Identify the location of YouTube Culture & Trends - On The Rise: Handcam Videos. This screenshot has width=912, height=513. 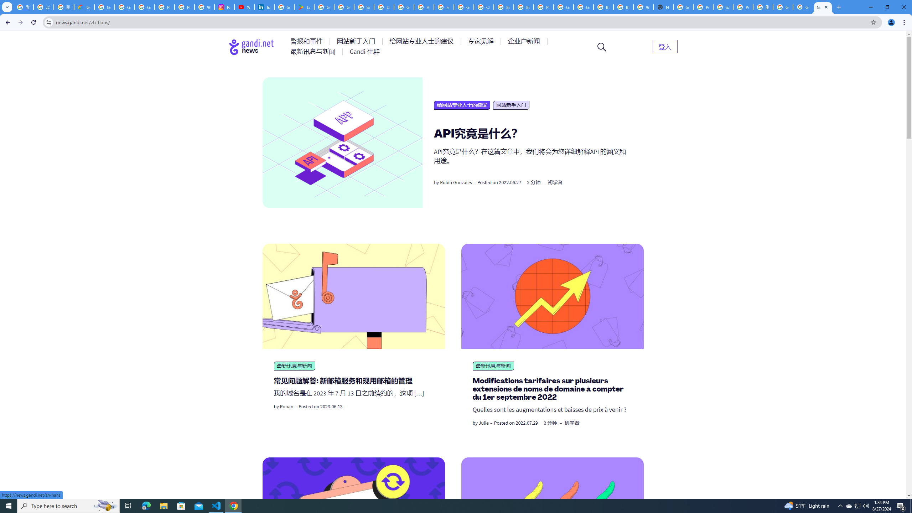
(244, 7).